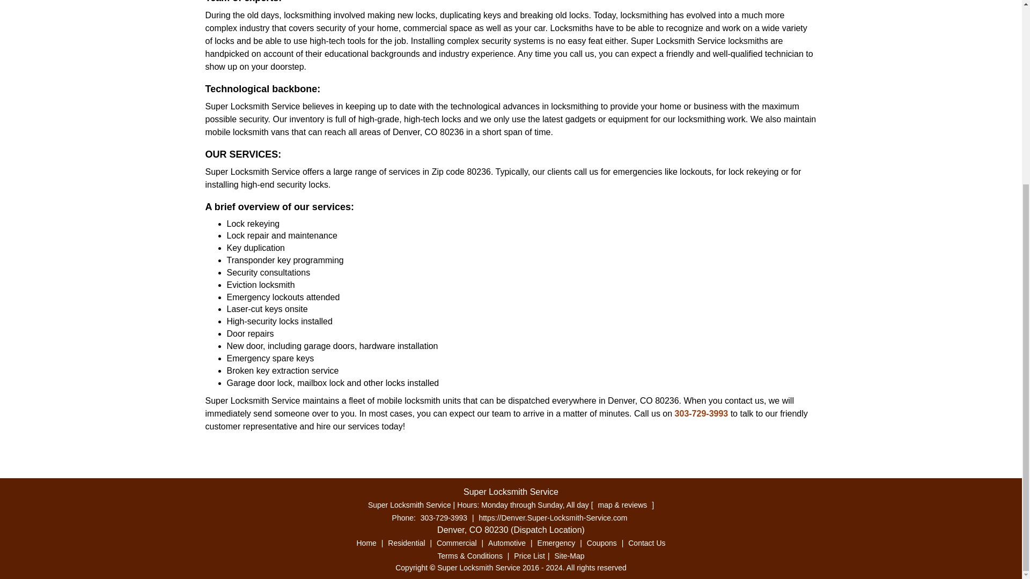 The height and width of the screenshot is (579, 1030). I want to click on Coupons, so click(602, 543).